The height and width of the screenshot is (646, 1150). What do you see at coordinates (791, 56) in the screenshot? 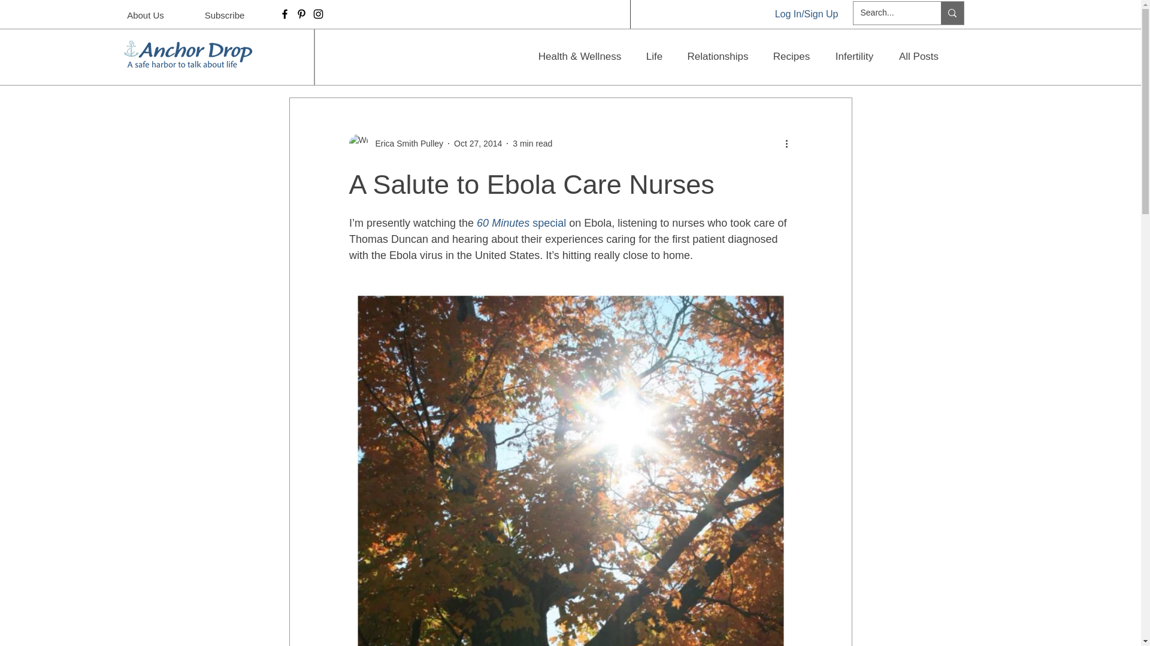
I see `Recipes` at bounding box center [791, 56].